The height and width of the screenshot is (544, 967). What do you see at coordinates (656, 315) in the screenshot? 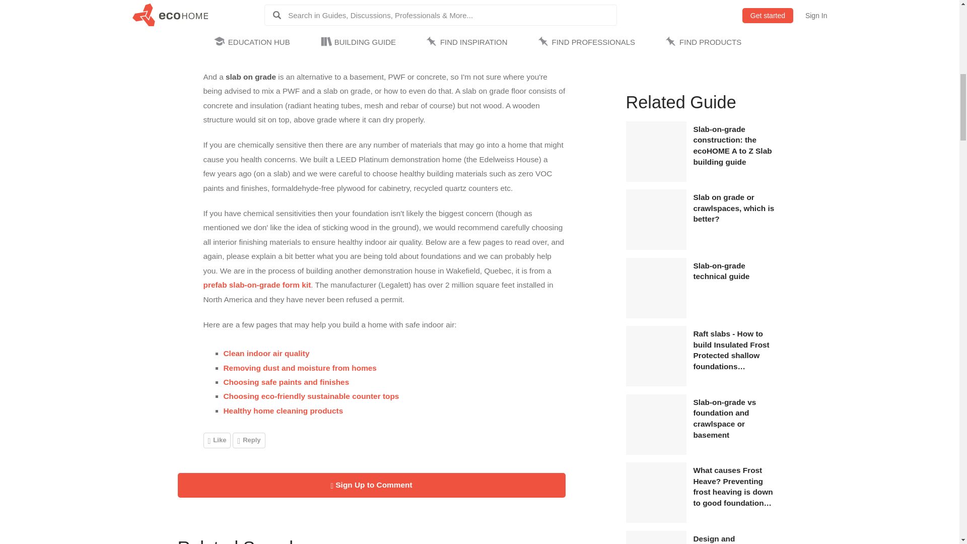
I see `How to build a Slab-on-Grade` at bounding box center [656, 315].